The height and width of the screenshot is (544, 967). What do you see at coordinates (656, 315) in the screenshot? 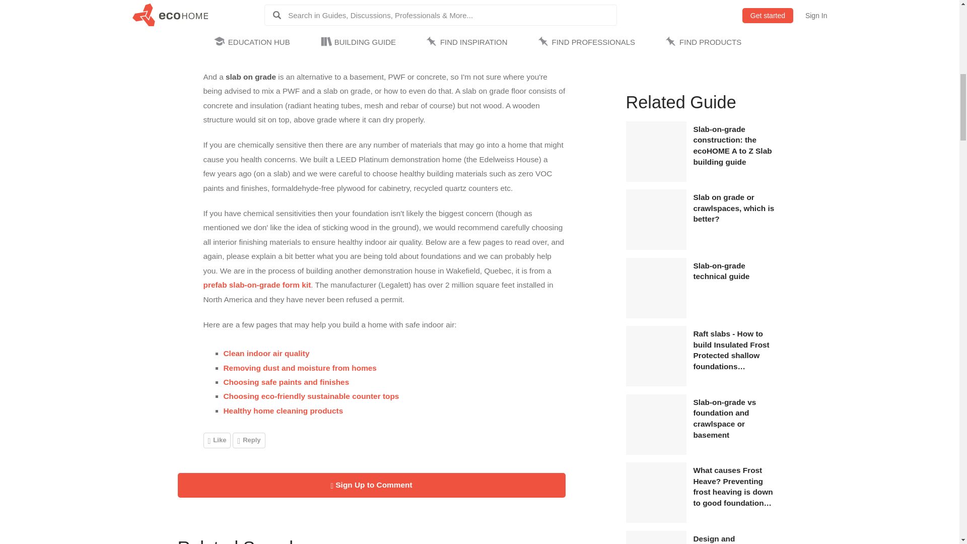
I see `How to build a Slab-on-Grade` at bounding box center [656, 315].